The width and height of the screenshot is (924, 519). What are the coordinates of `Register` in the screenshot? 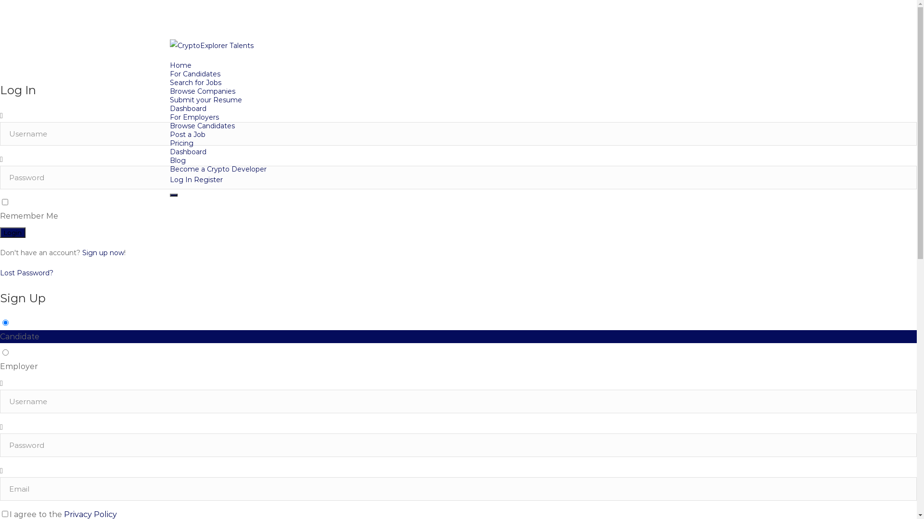 It's located at (208, 180).